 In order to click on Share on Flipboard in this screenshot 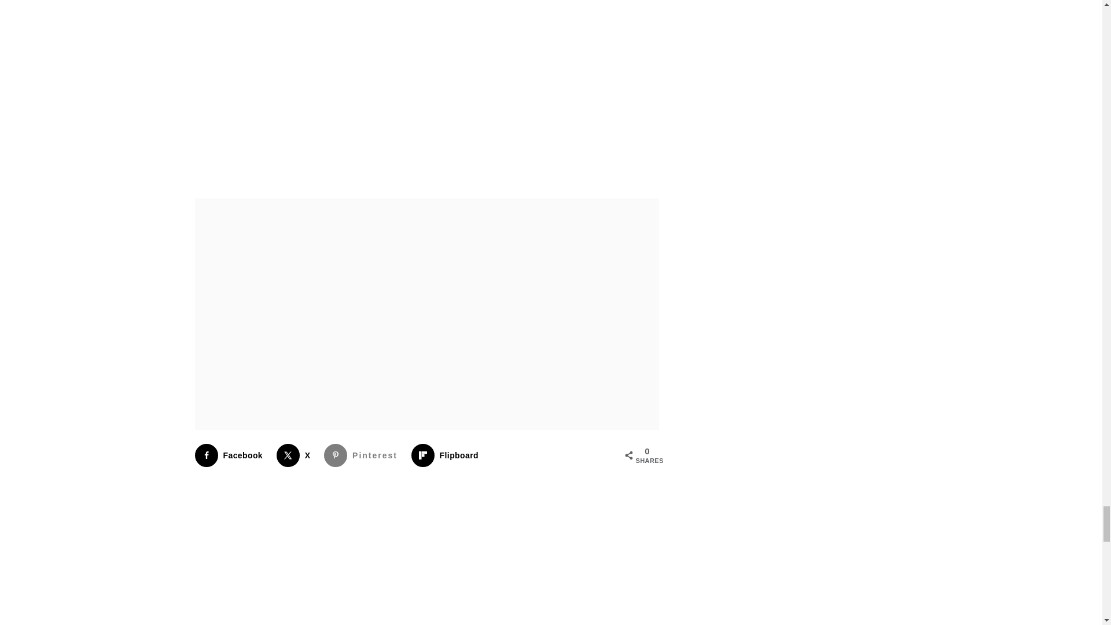, I will do `click(447, 455)`.